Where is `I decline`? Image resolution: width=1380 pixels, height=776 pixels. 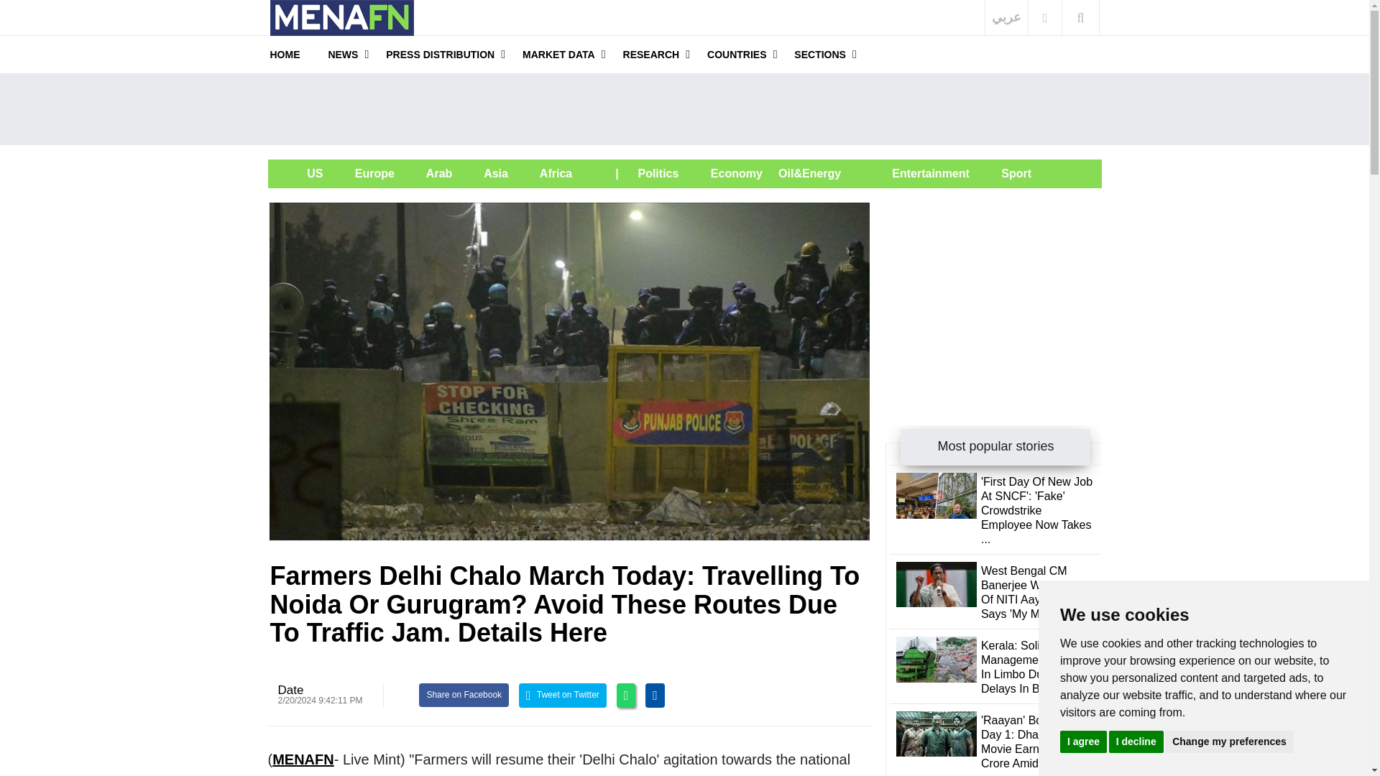
I decline is located at coordinates (1136, 741).